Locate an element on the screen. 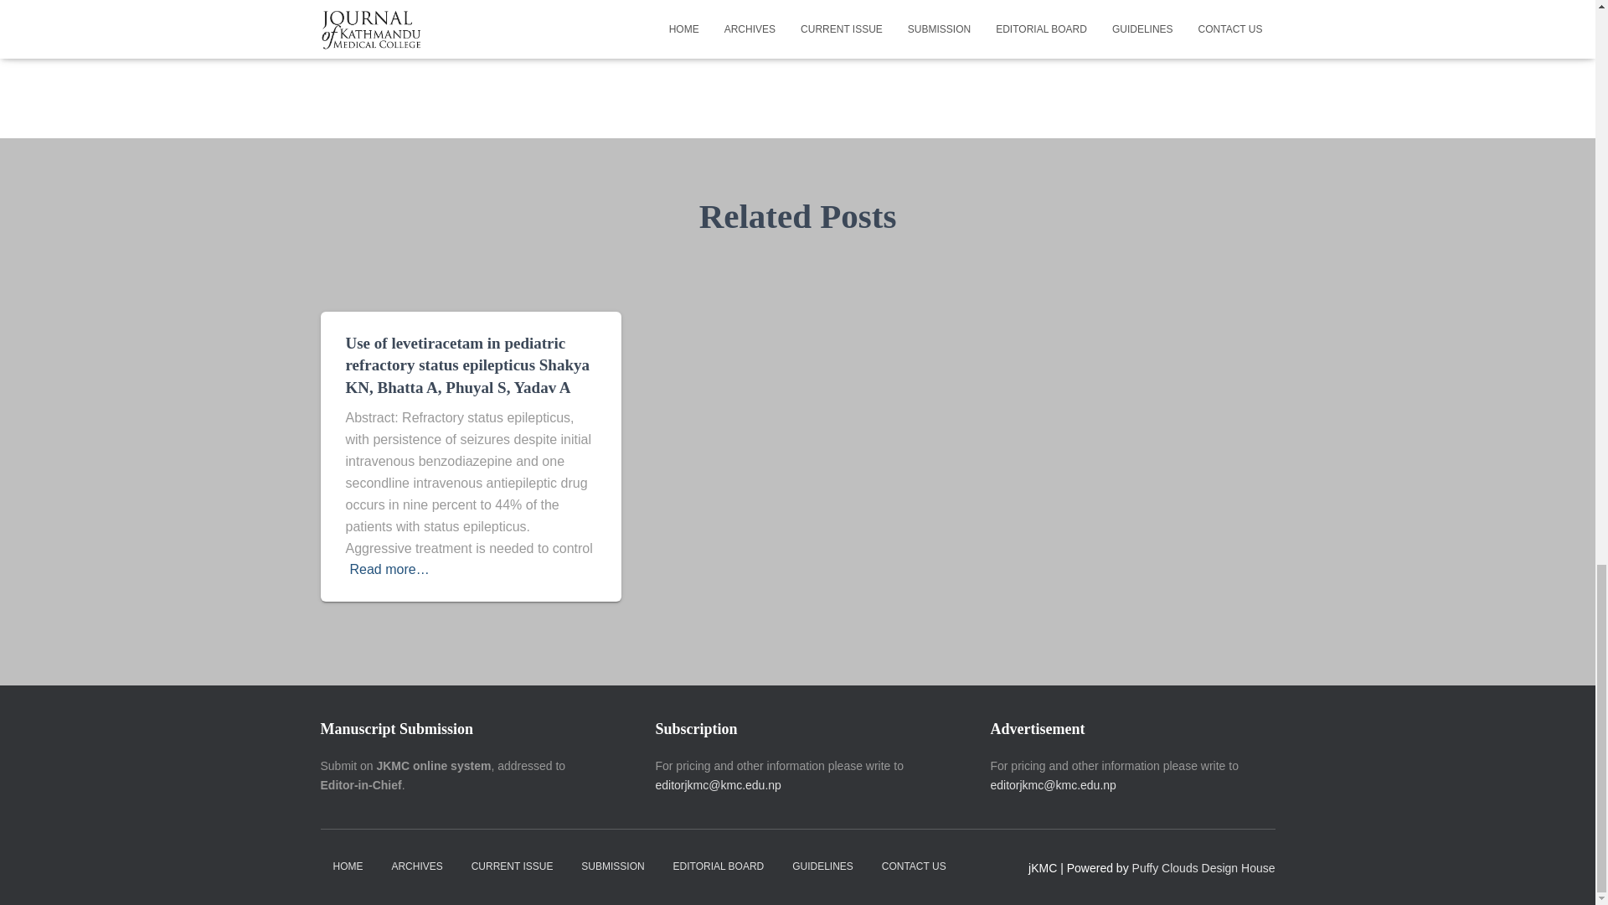 The height and width of the screenshot is (905, 1608). ARCHIVES is located at coordinates (416, 866).